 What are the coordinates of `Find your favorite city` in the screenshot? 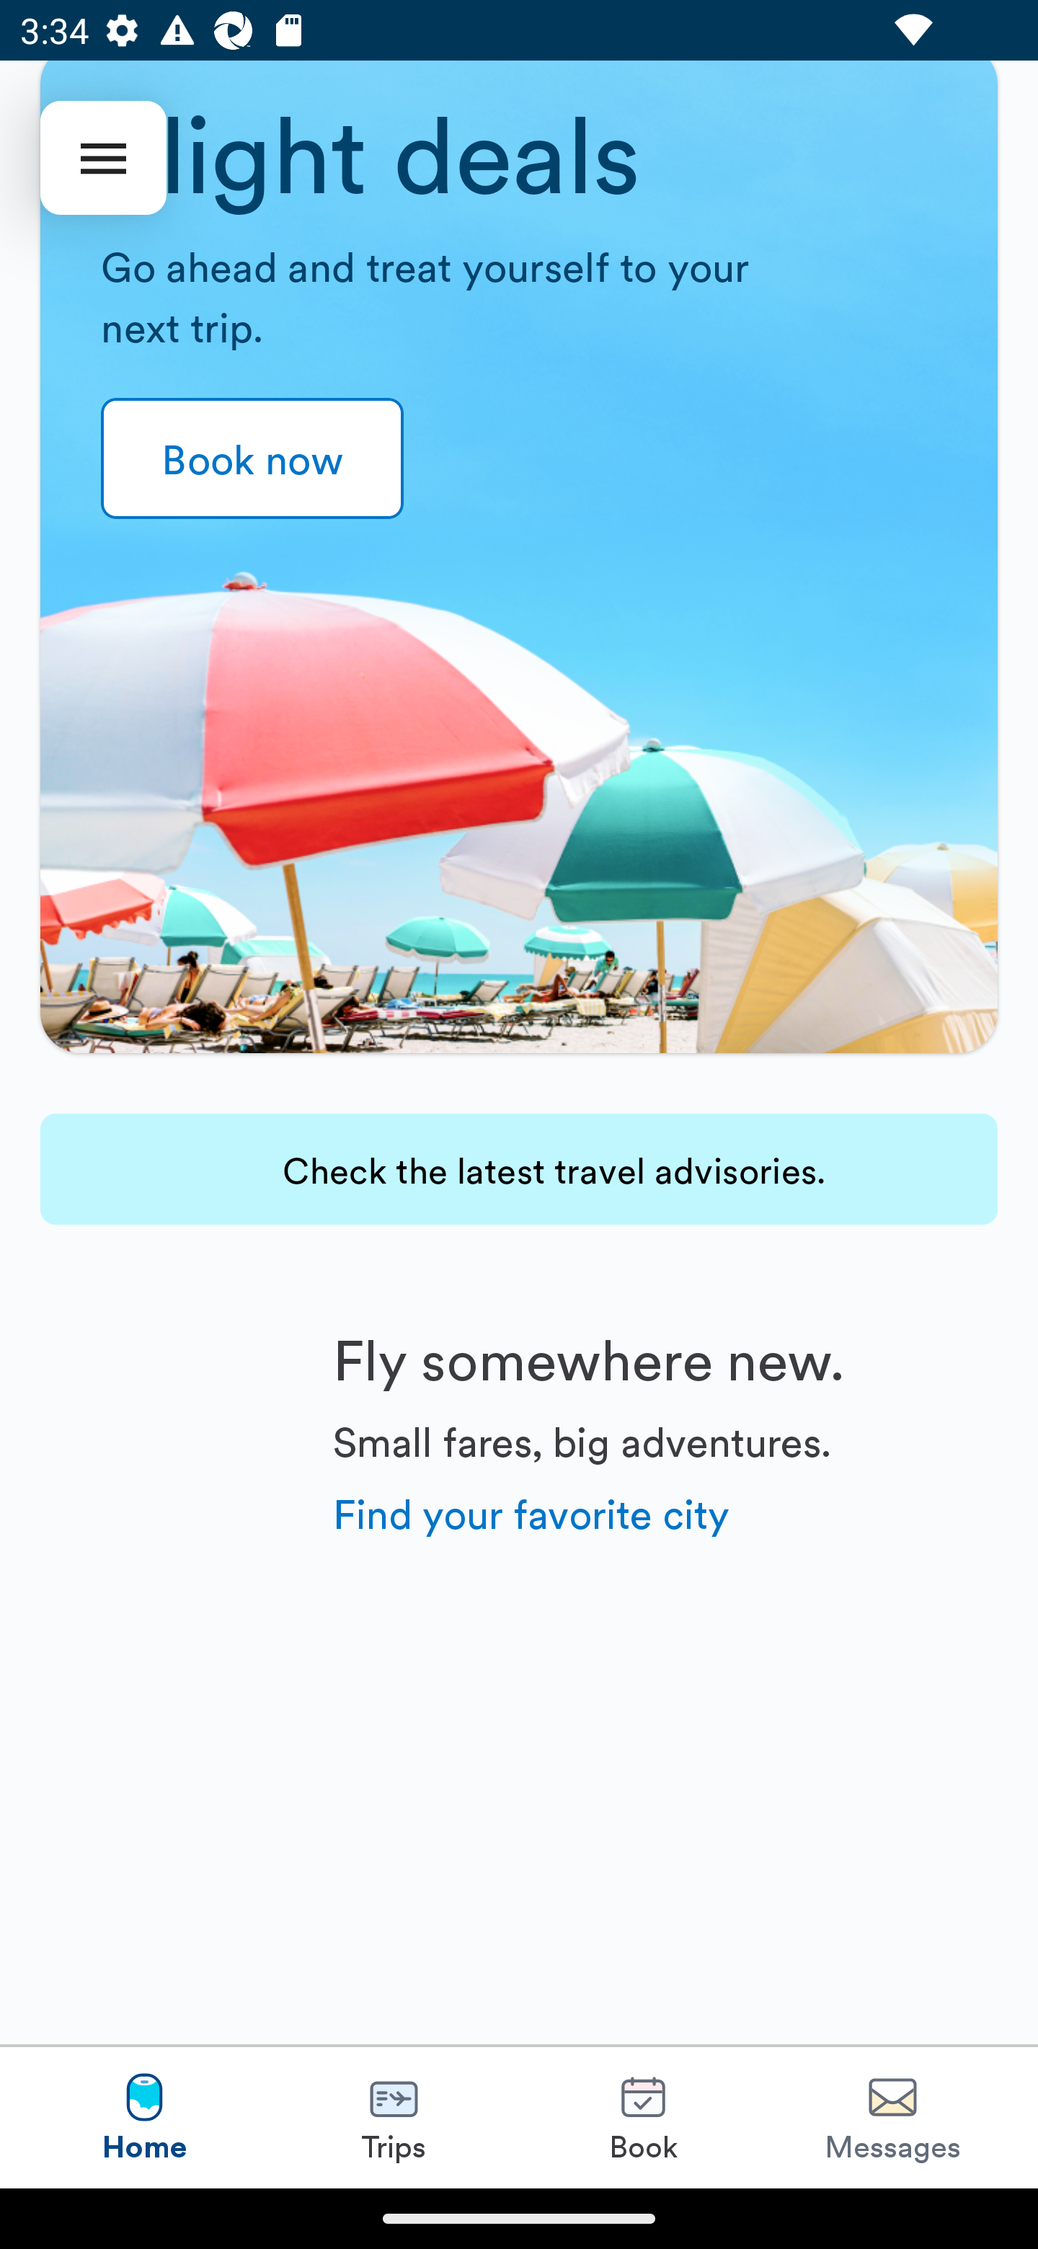 It's located at (531, 1512).